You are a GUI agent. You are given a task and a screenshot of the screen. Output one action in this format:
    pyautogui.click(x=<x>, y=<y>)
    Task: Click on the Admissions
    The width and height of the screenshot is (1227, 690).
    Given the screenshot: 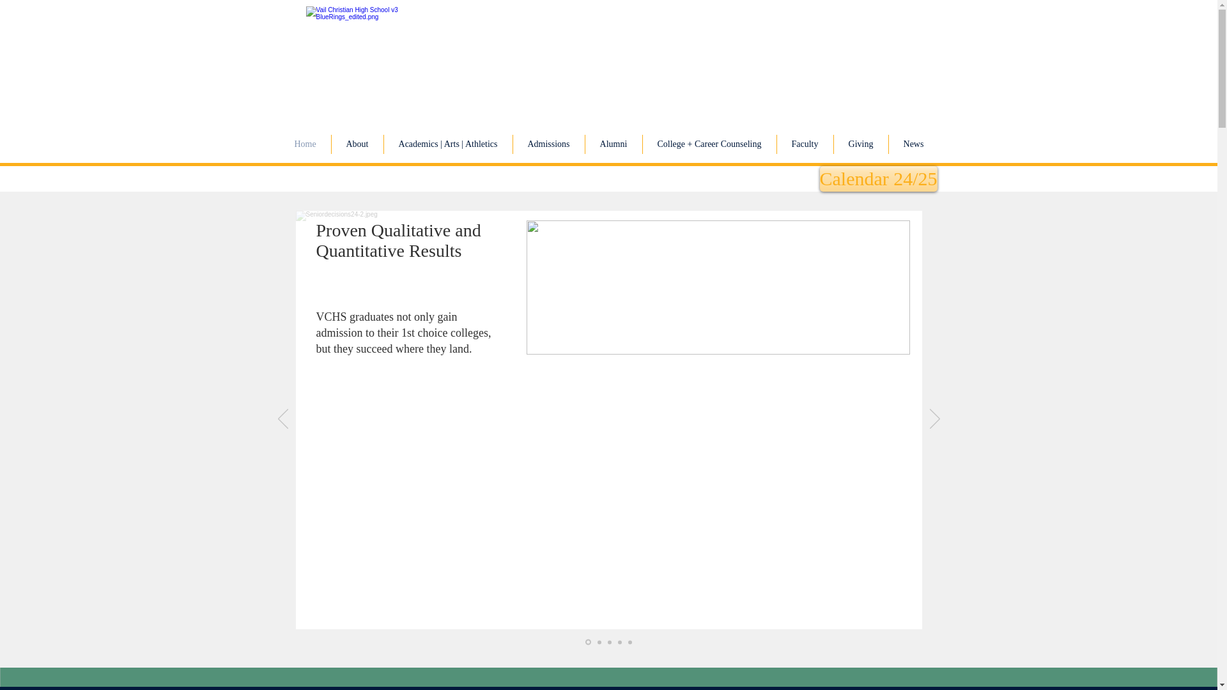 What is the action you would take?
    pyautogui.click(x=548, y=144)
    